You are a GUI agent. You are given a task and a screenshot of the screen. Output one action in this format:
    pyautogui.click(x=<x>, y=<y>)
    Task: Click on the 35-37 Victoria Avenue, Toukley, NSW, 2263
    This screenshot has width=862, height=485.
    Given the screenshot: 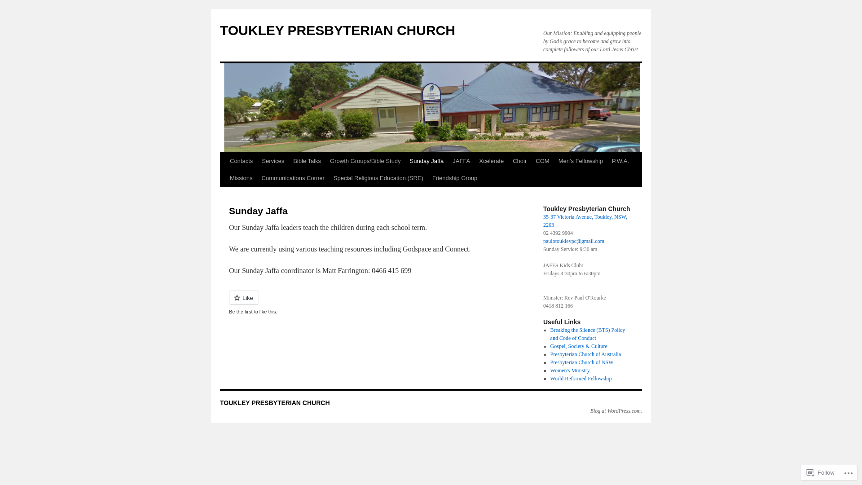 What is the action you would take?
    pyautogui.click(x=585, y=221)
    